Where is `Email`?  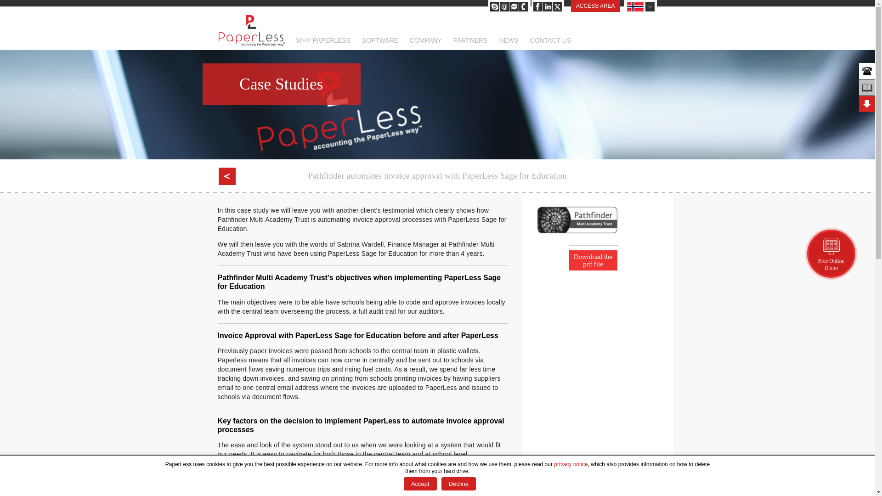
Email is located at coordinates (504, 6).